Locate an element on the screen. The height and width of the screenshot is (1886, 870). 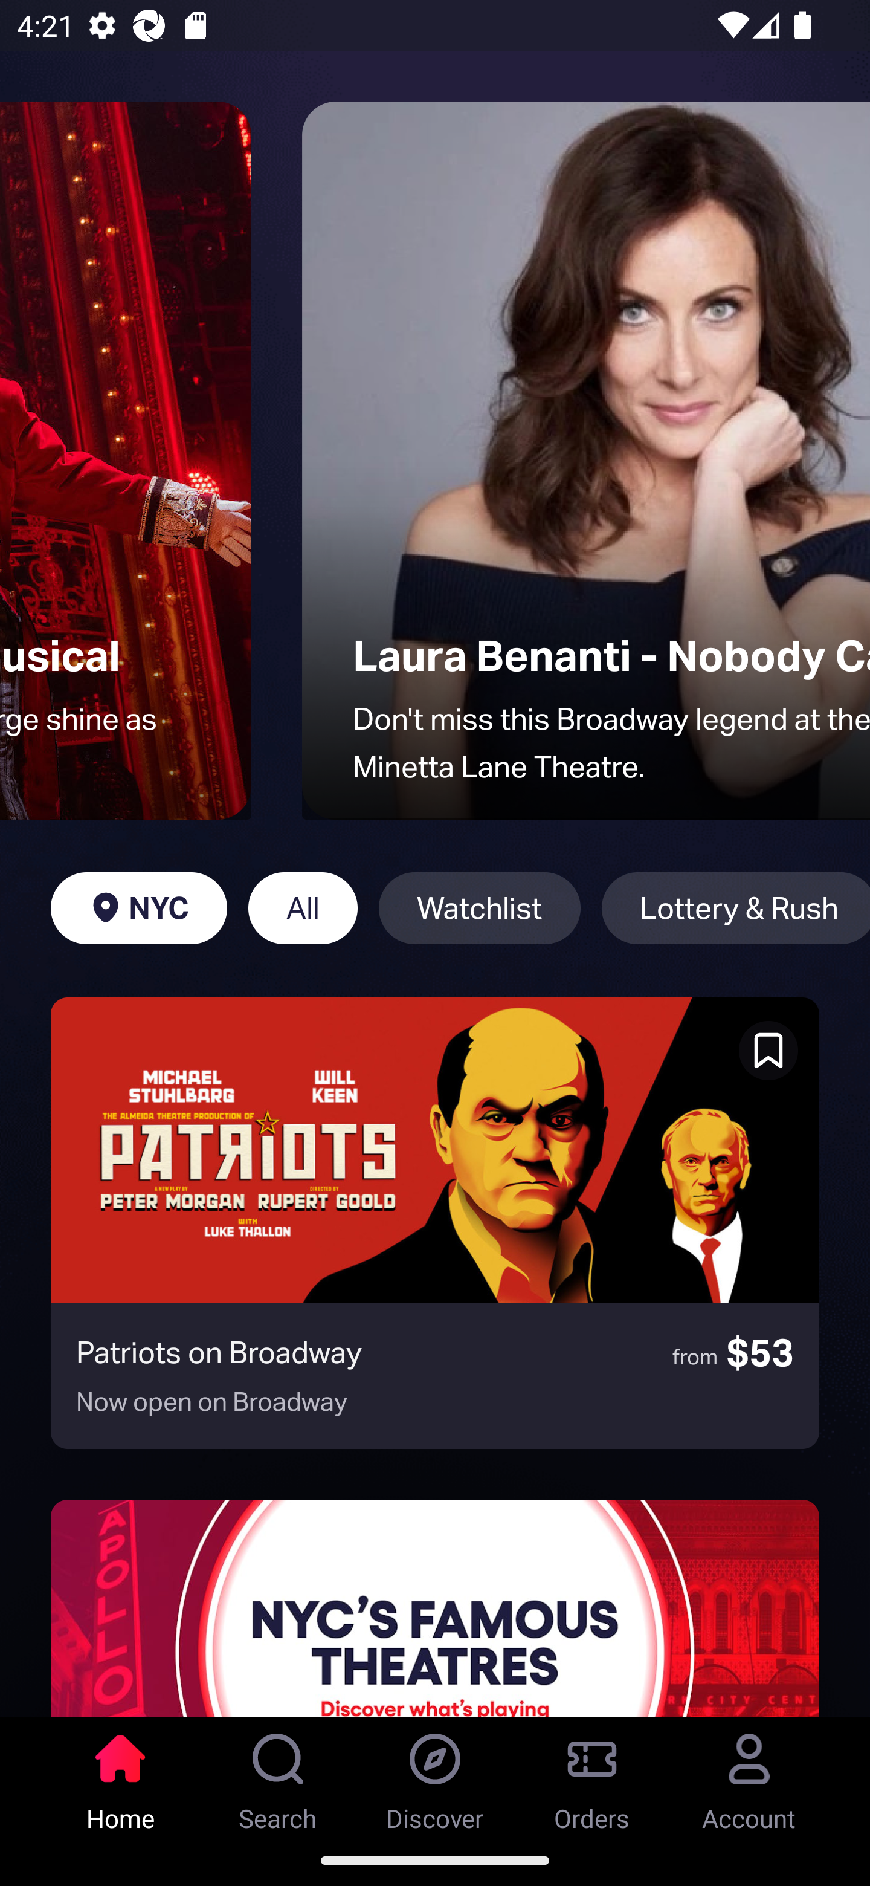
Orders is located at coordinates (592, 1775).